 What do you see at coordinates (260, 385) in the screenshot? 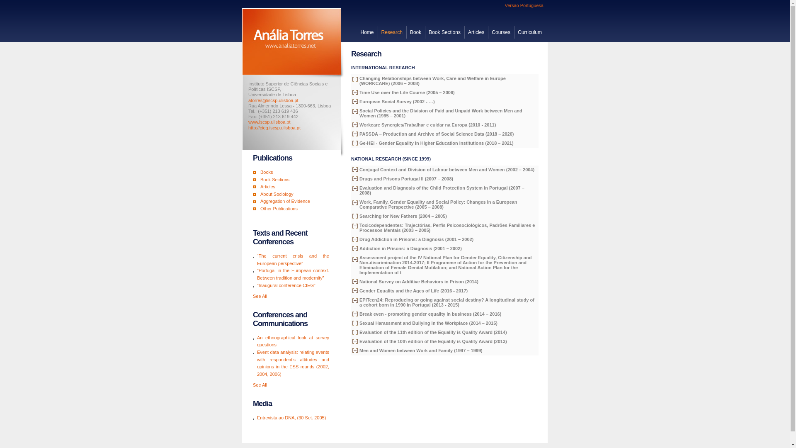
I see `See All` at bounding box center [260, 385].